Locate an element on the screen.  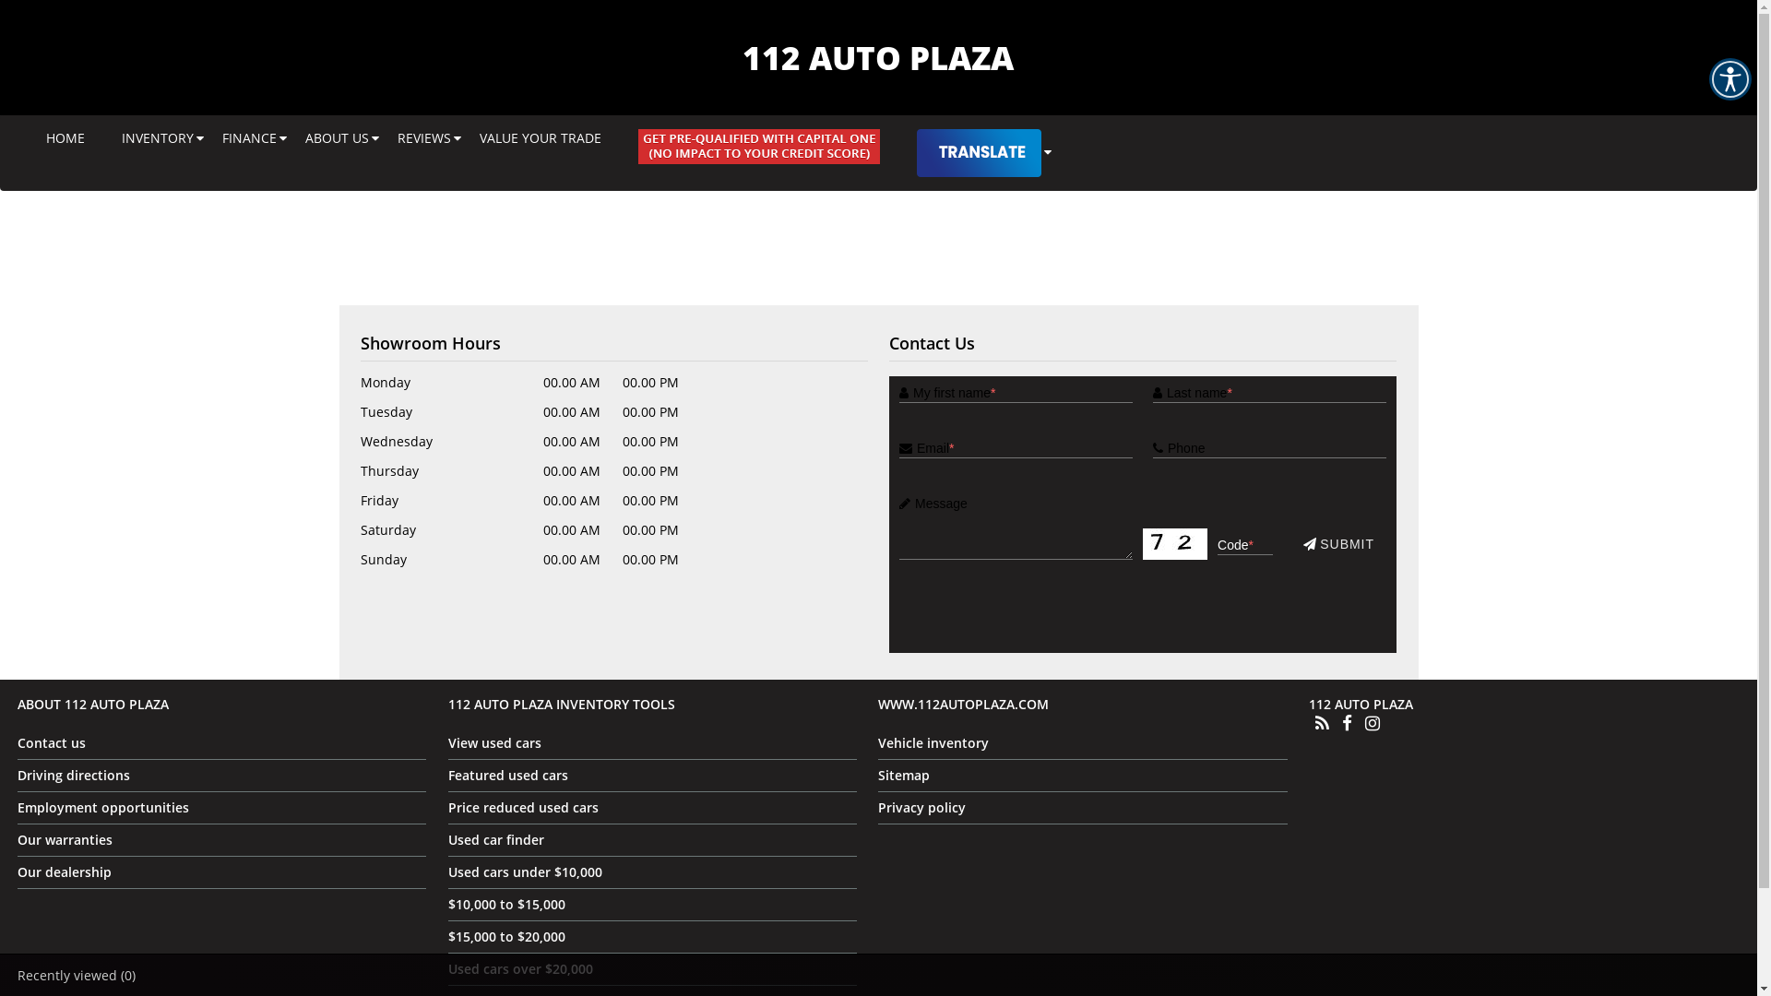
INVENTORY is located at coordinates (158, 138).